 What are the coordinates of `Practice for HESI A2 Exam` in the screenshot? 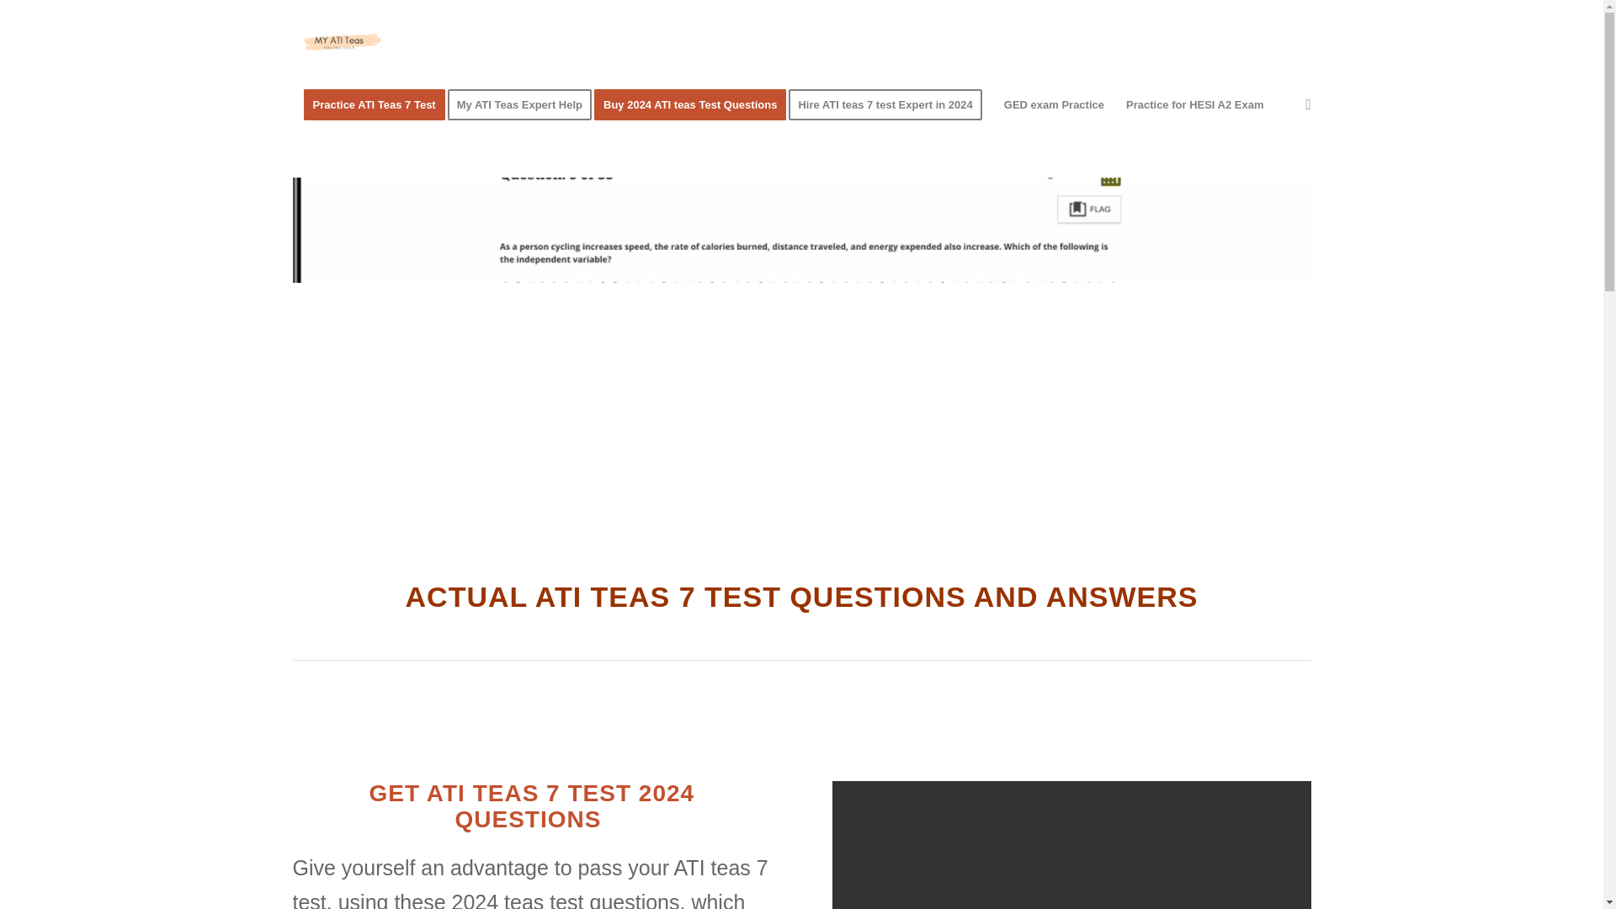 It's located at (1194, 105).